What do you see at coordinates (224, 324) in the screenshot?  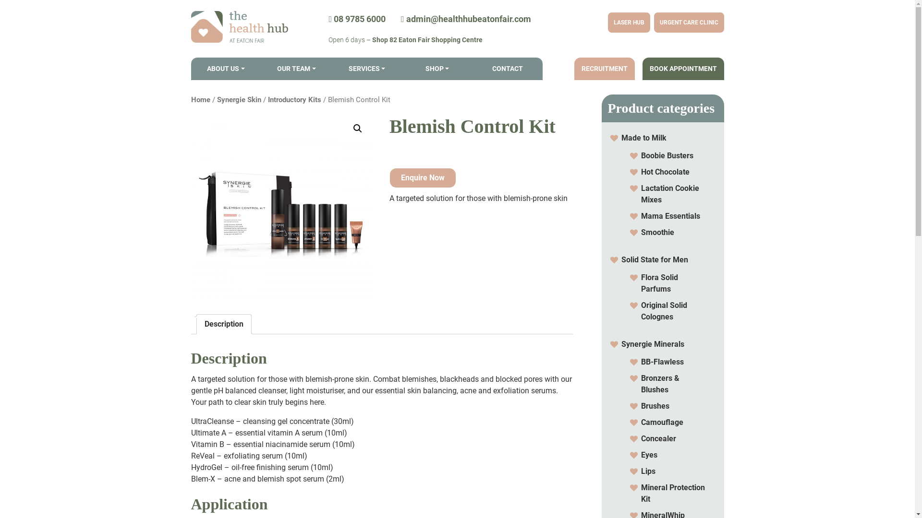 I see `Description` at bounding box center [224, 324].